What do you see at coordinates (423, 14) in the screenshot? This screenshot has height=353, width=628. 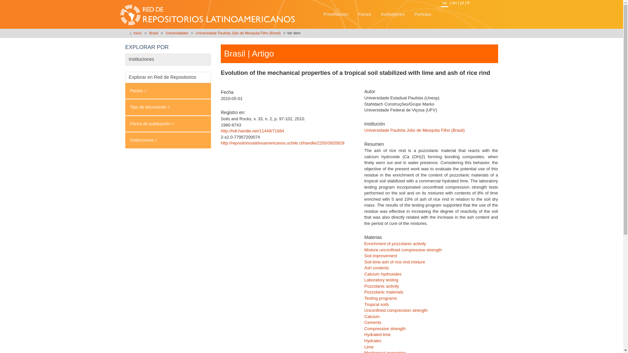 I see `Participa` at bounding box center [423, 14].